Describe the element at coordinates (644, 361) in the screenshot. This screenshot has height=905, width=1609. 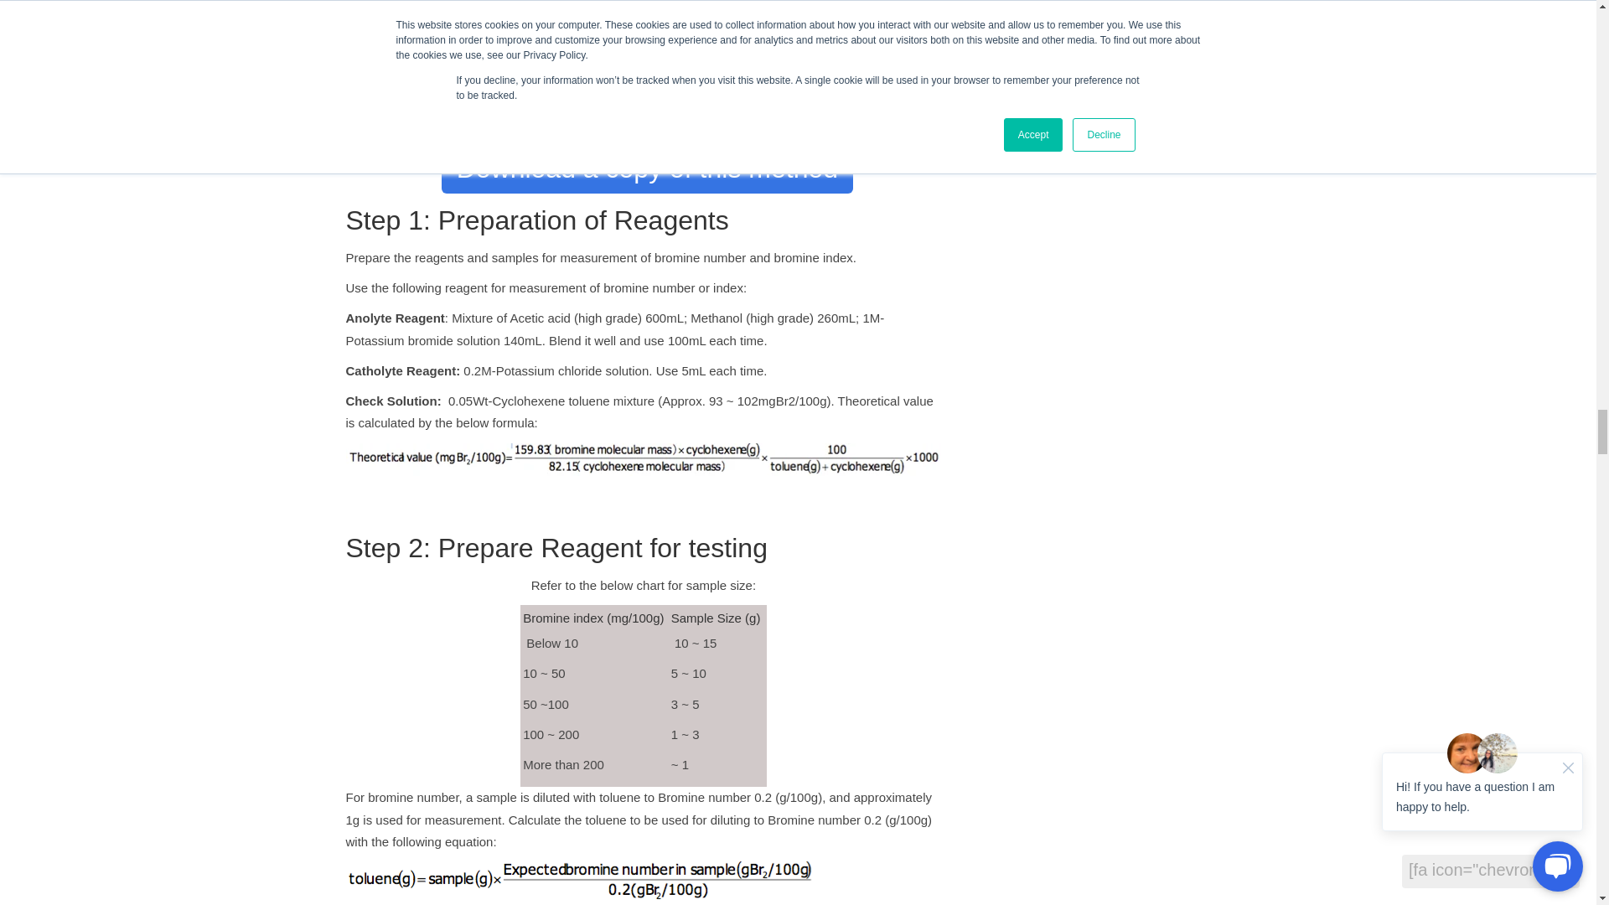
I see `Page 70` at that location.